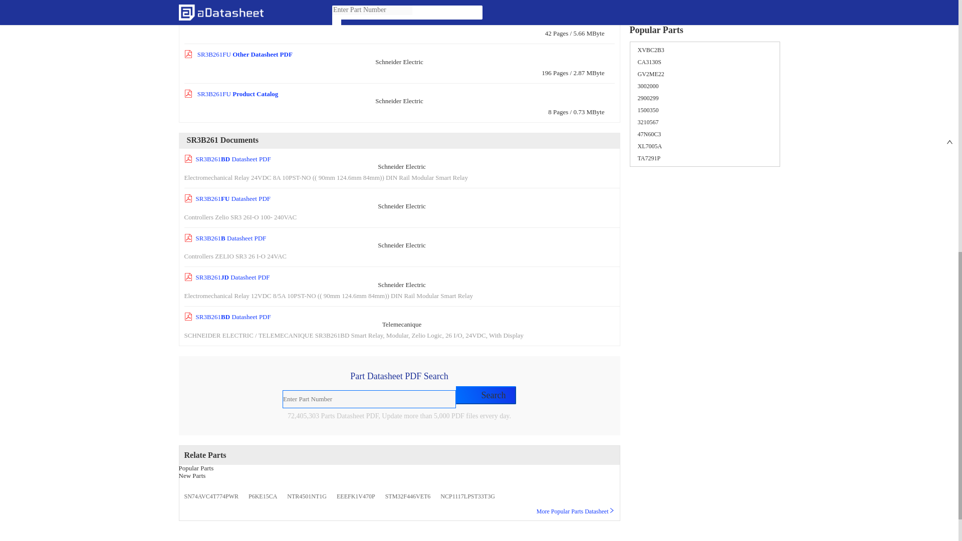  What do you see at coordinates (225, 237) in the screenshot?
I see `SR3B261B Datasheet PDF` at bounding box center [225, 237].